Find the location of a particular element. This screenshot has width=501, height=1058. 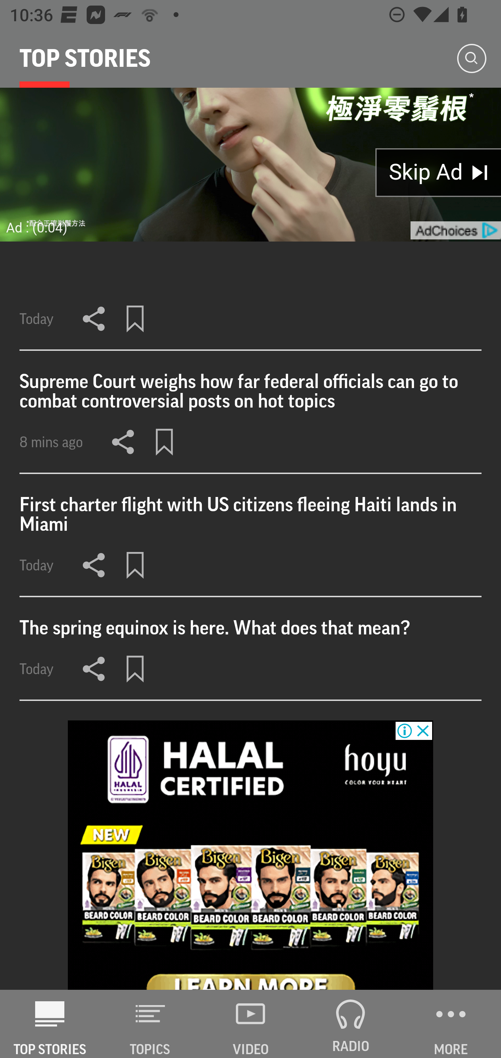

TOPICS is located at coordinates (150, 1024).